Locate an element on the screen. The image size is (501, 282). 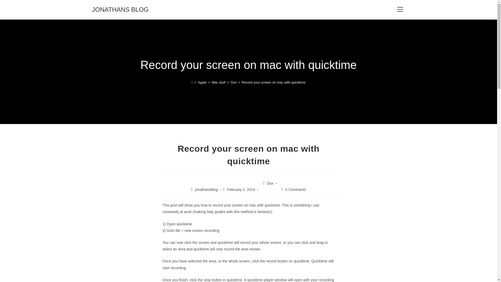
Posts by jonathansblog is located at coordinates (206, 190).